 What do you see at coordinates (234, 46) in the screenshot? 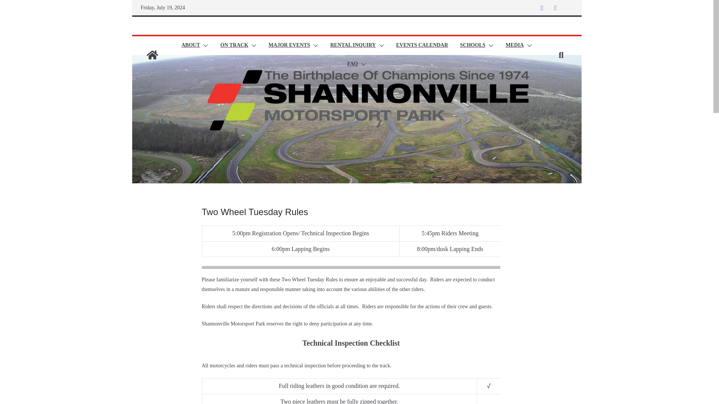
I see `ON TRACK` at bounding box center [234, 46].